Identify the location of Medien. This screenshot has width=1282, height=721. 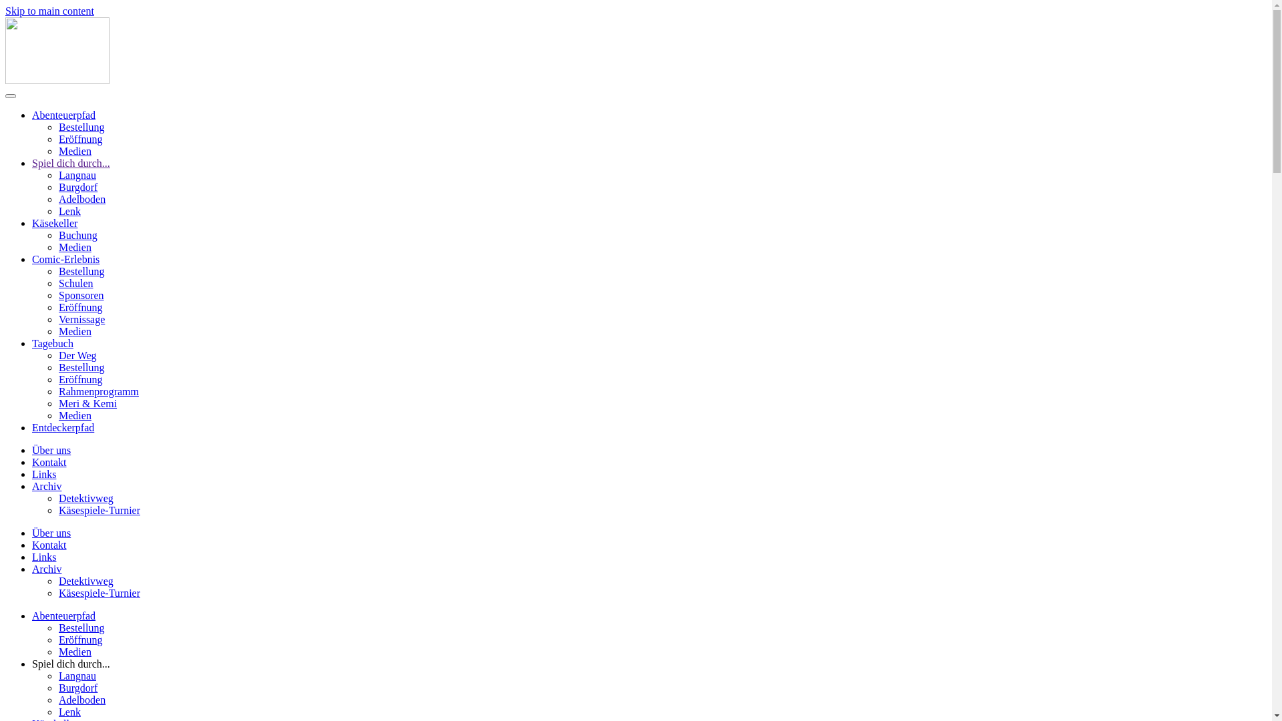
(75, 247).